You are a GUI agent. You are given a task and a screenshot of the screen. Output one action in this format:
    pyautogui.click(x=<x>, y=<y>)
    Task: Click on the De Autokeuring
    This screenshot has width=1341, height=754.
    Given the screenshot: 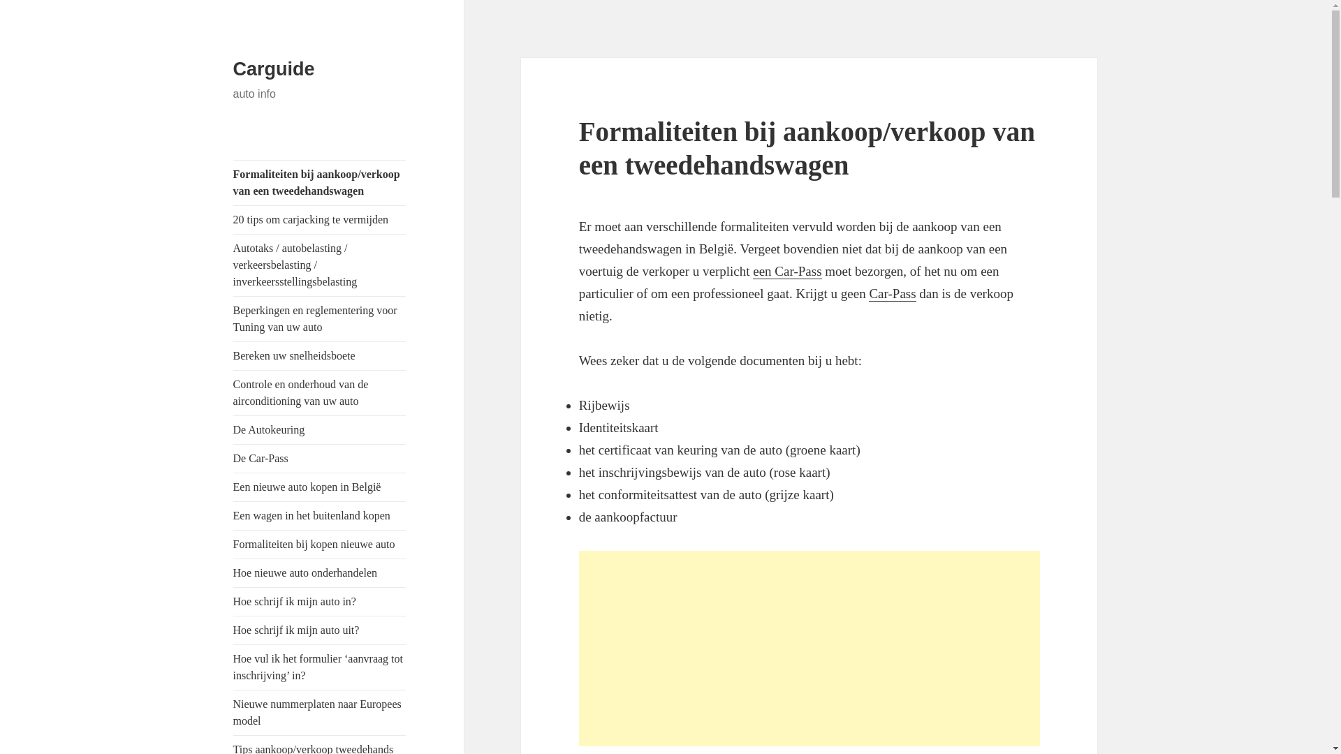 What is the action you would take?
    pyautogui.click(x=320, y=430)
    